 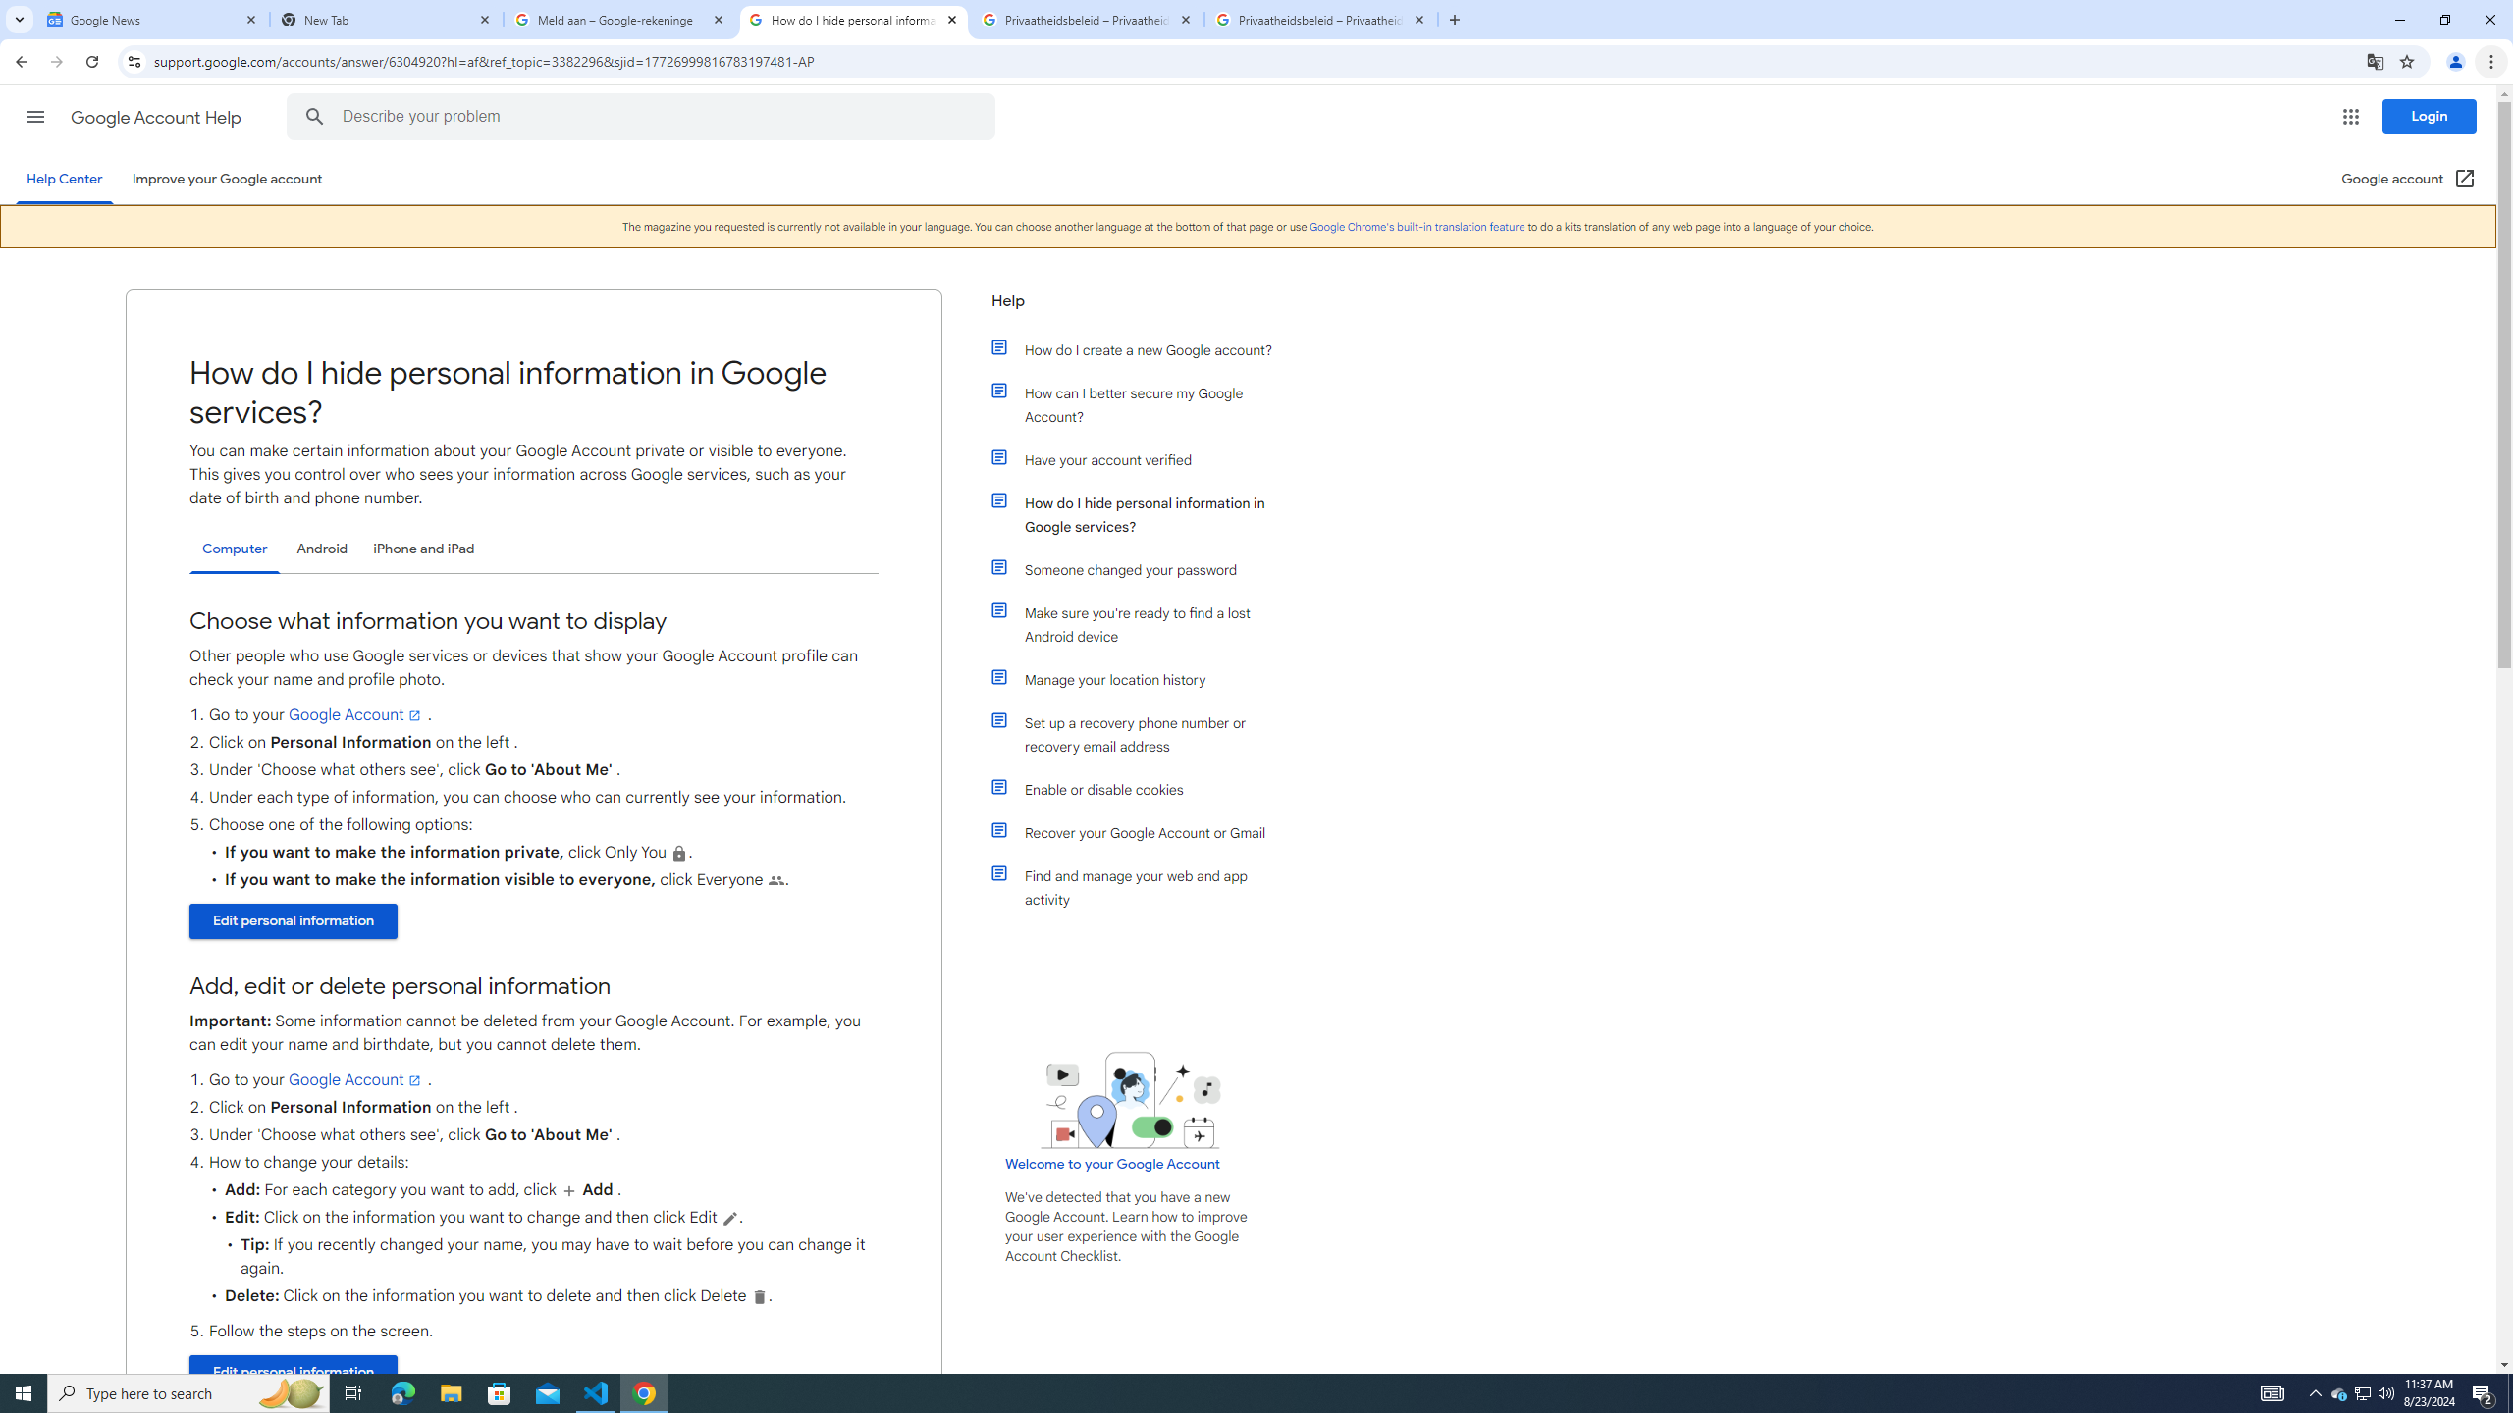 What do you see at coordinates (568, 1189) in the screenshot?
I see `Add User` at bounding box center [568, 1189].